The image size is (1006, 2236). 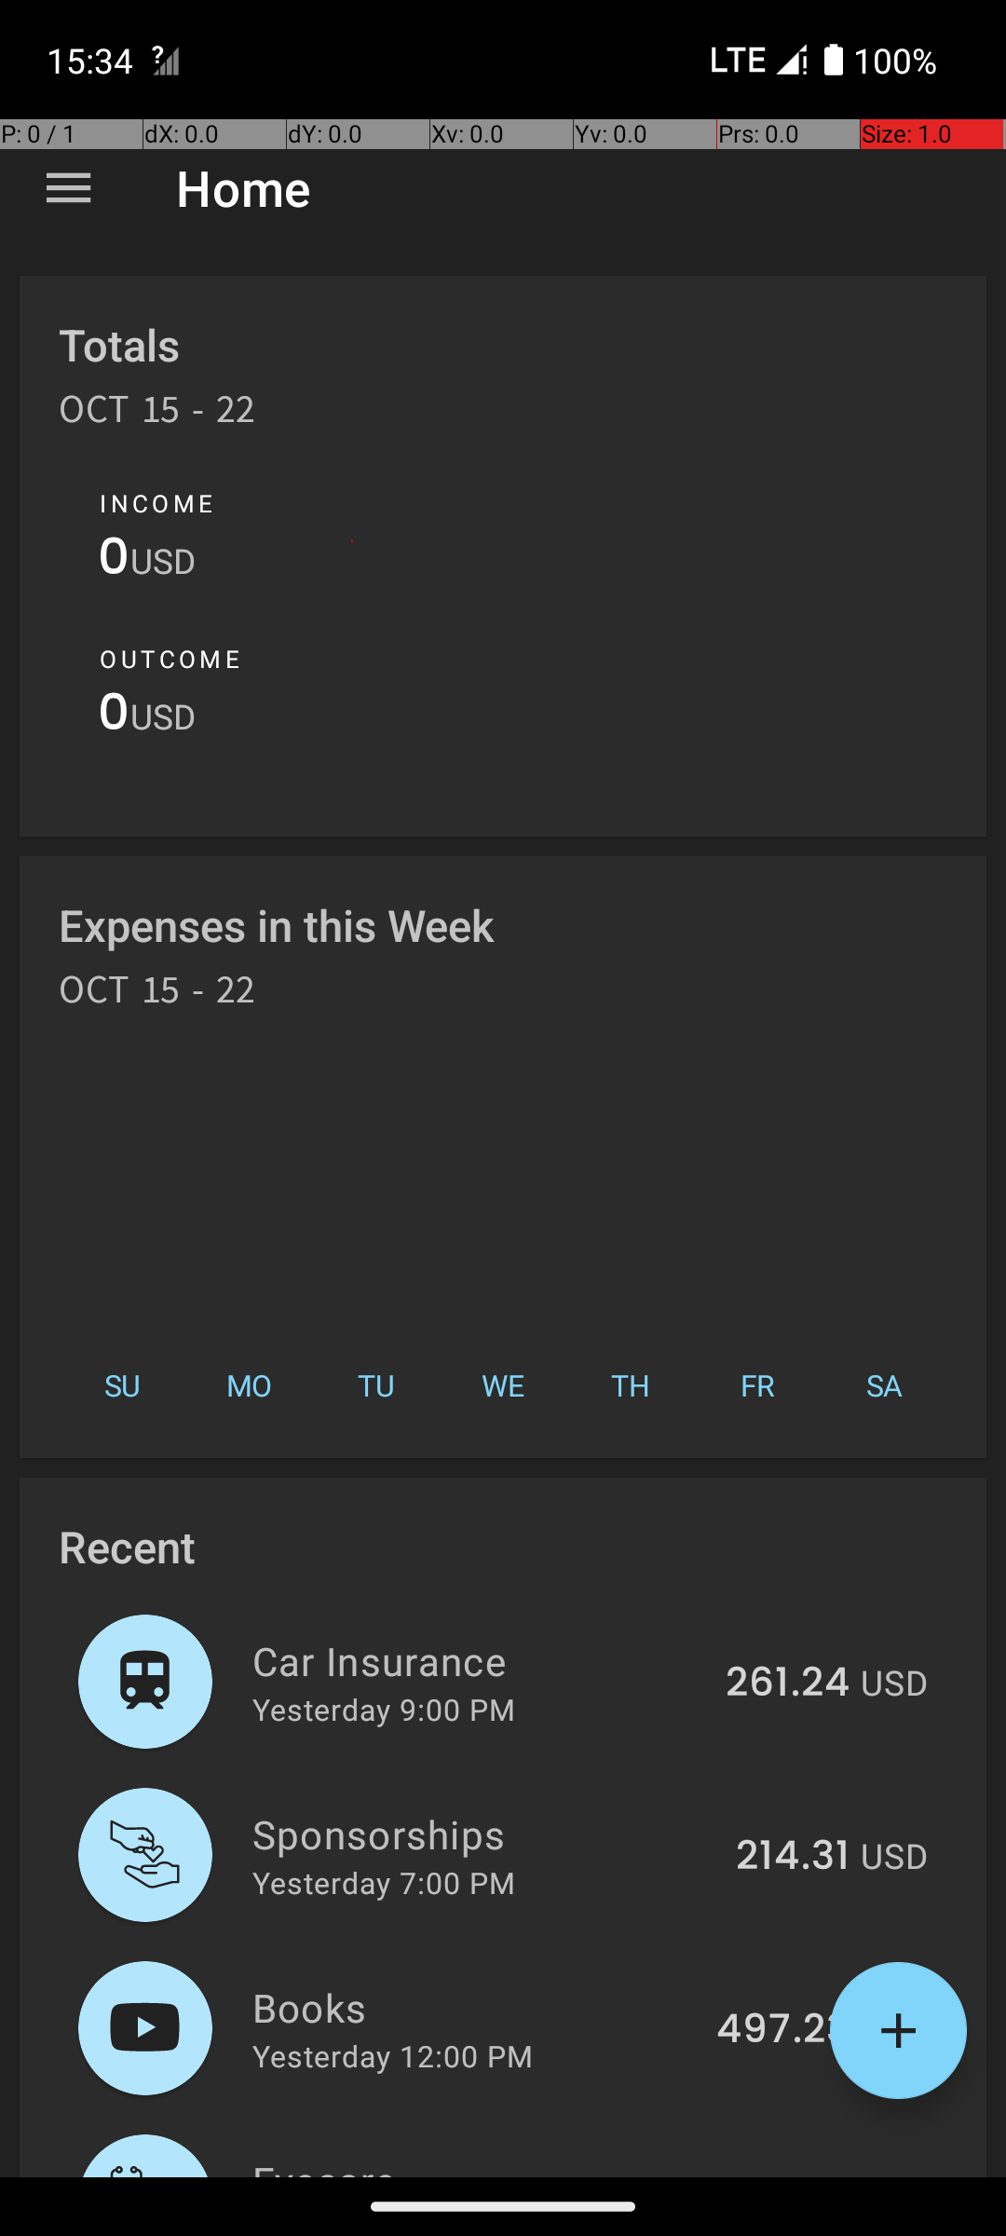 What do you see at coordinates (384, 1882) in the screenshot?
I see `Yesterday 7:00 PM` at bounding box center [384, 1882].